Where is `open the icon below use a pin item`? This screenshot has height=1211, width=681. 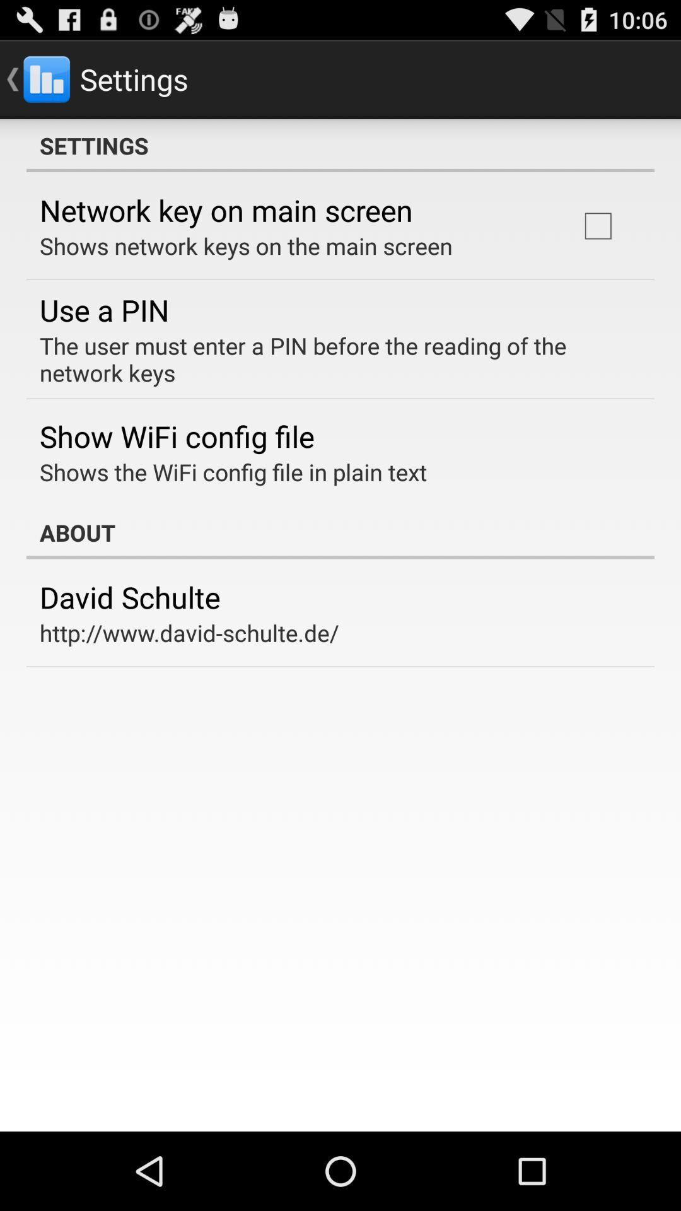
open the icon below use a pin item is located at coordinates (332, 359).